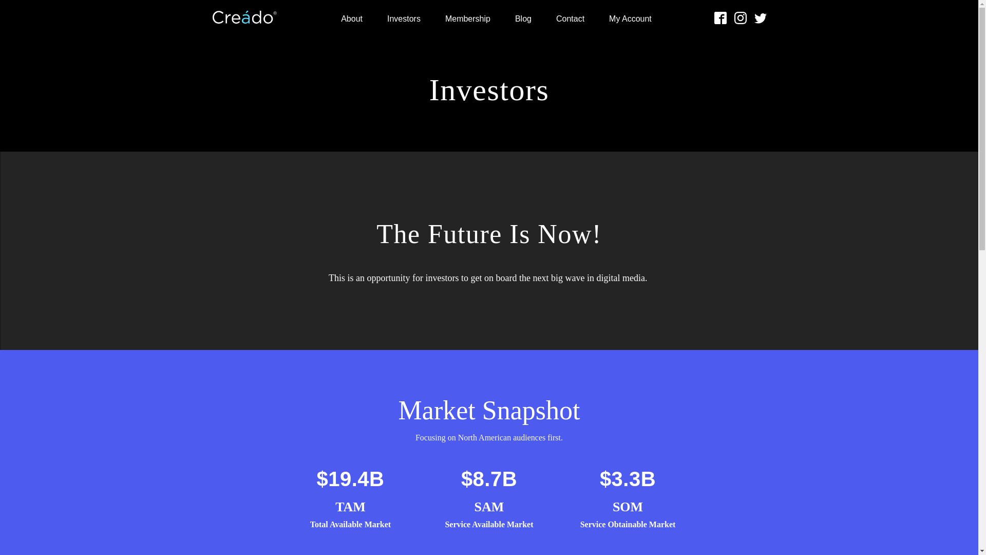  What do you see at coordinates (467, 17) in the screenshot?
I see `Membership` at bounding box center [467, 17].